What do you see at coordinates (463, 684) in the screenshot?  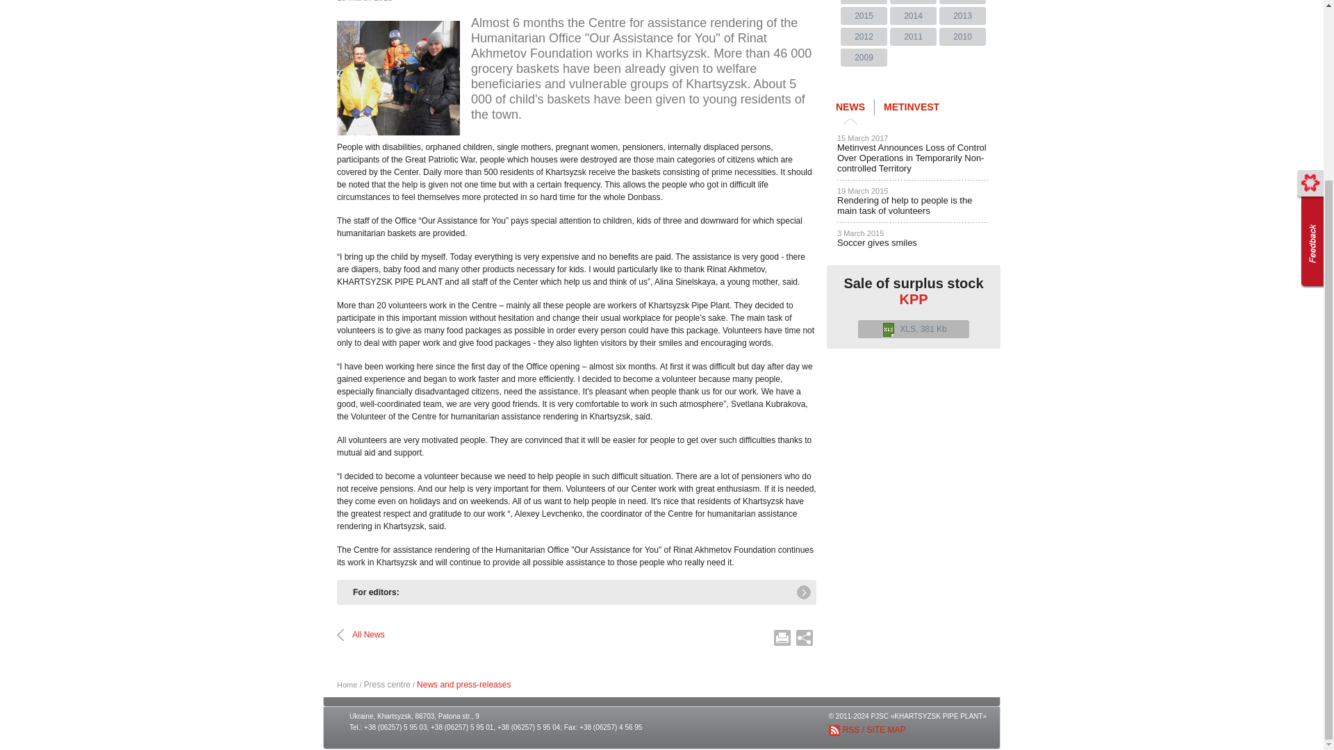 I see `News and press-releases` at bounding box center [463, 684].